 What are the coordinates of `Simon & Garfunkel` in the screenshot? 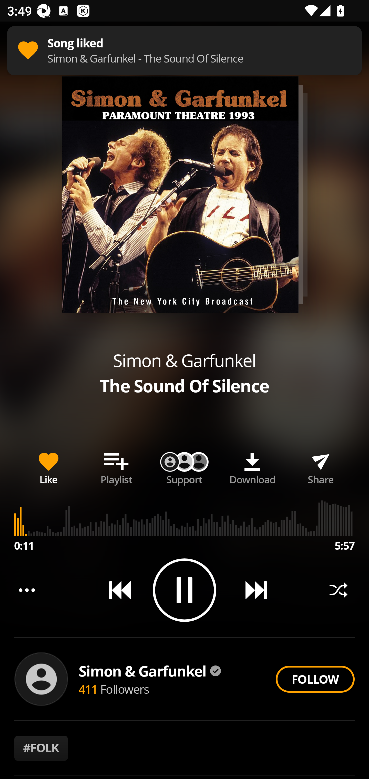 It's located at (150, 671).